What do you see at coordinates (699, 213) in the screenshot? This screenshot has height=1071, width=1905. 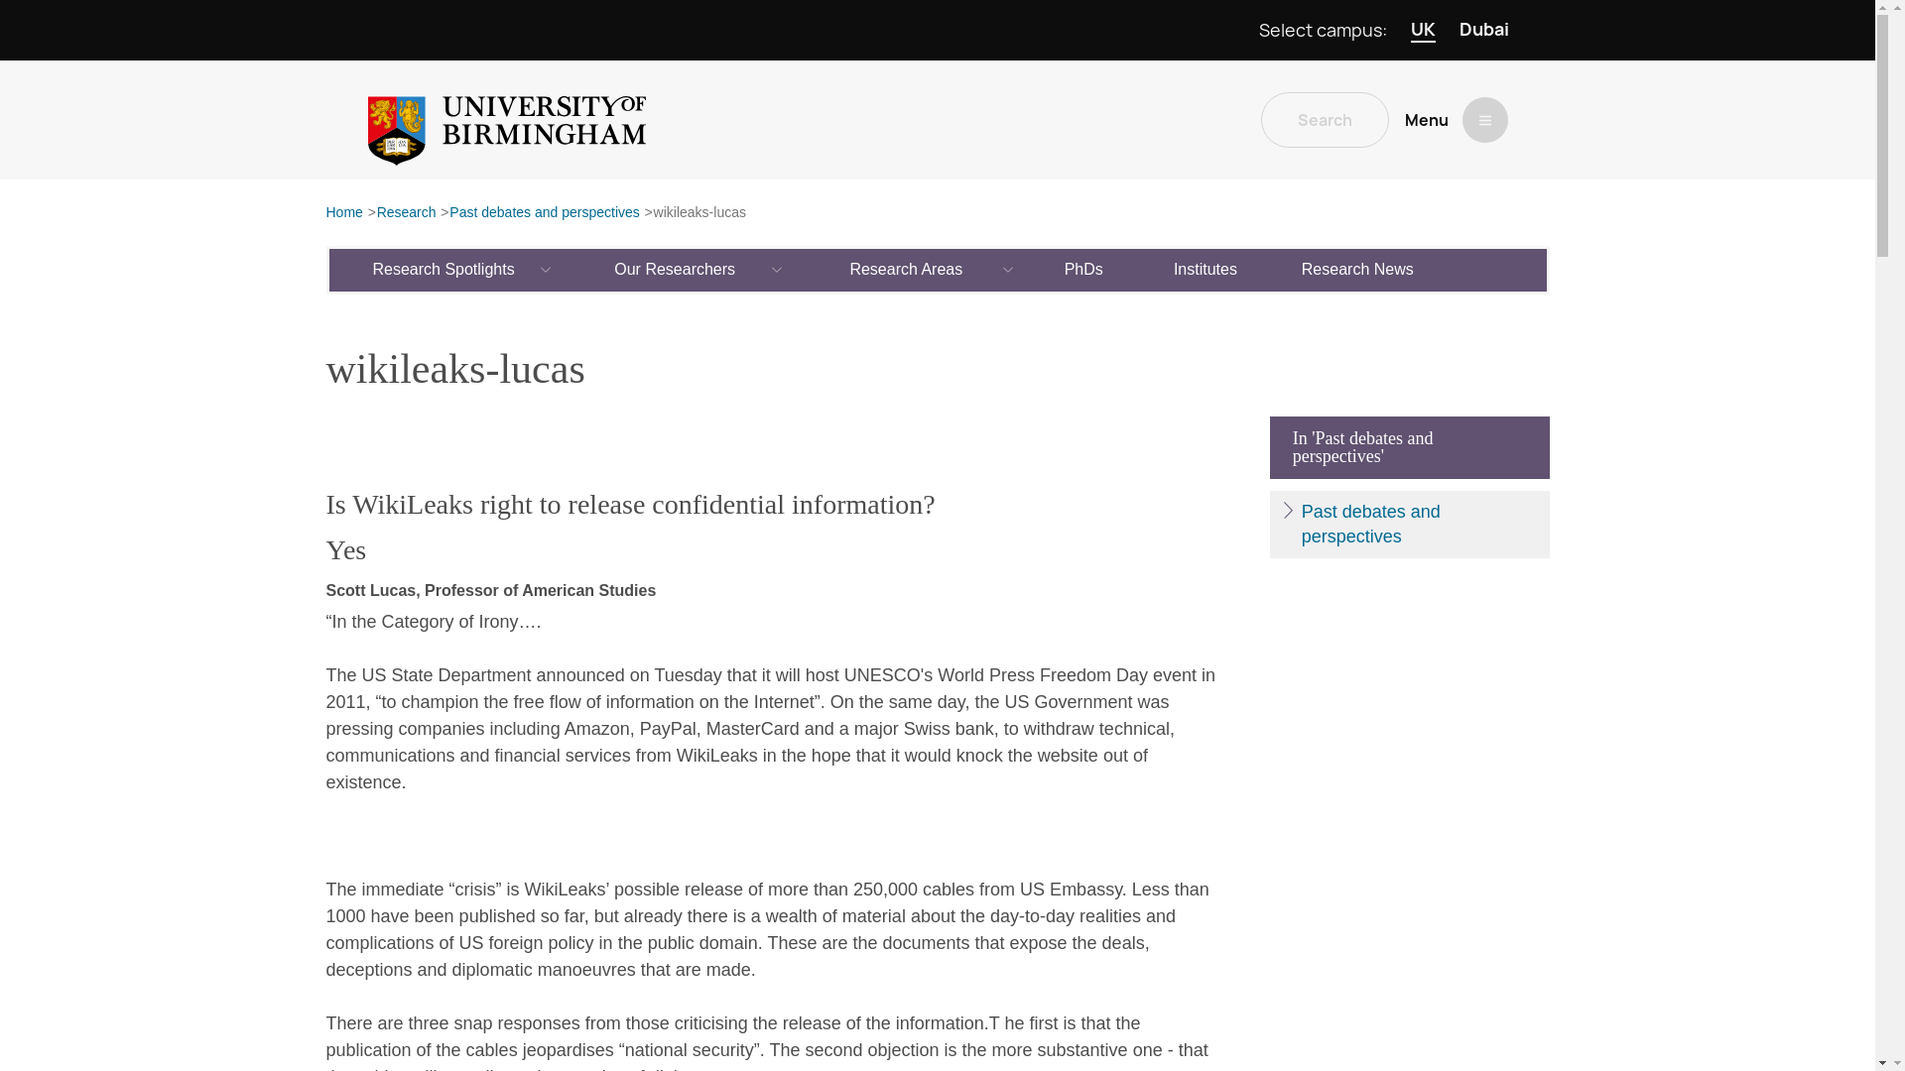 I see `wikileaks-lucas` at bounding box center [699, 213].